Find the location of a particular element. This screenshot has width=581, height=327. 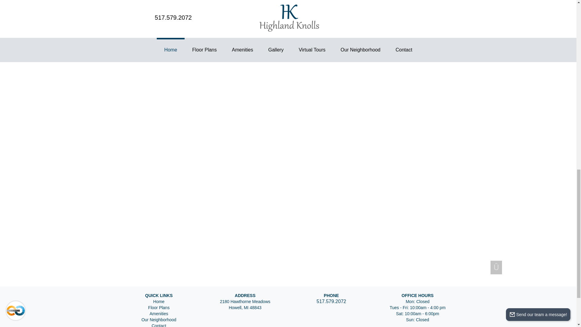

Amenities is located at coordinates (159, 314).